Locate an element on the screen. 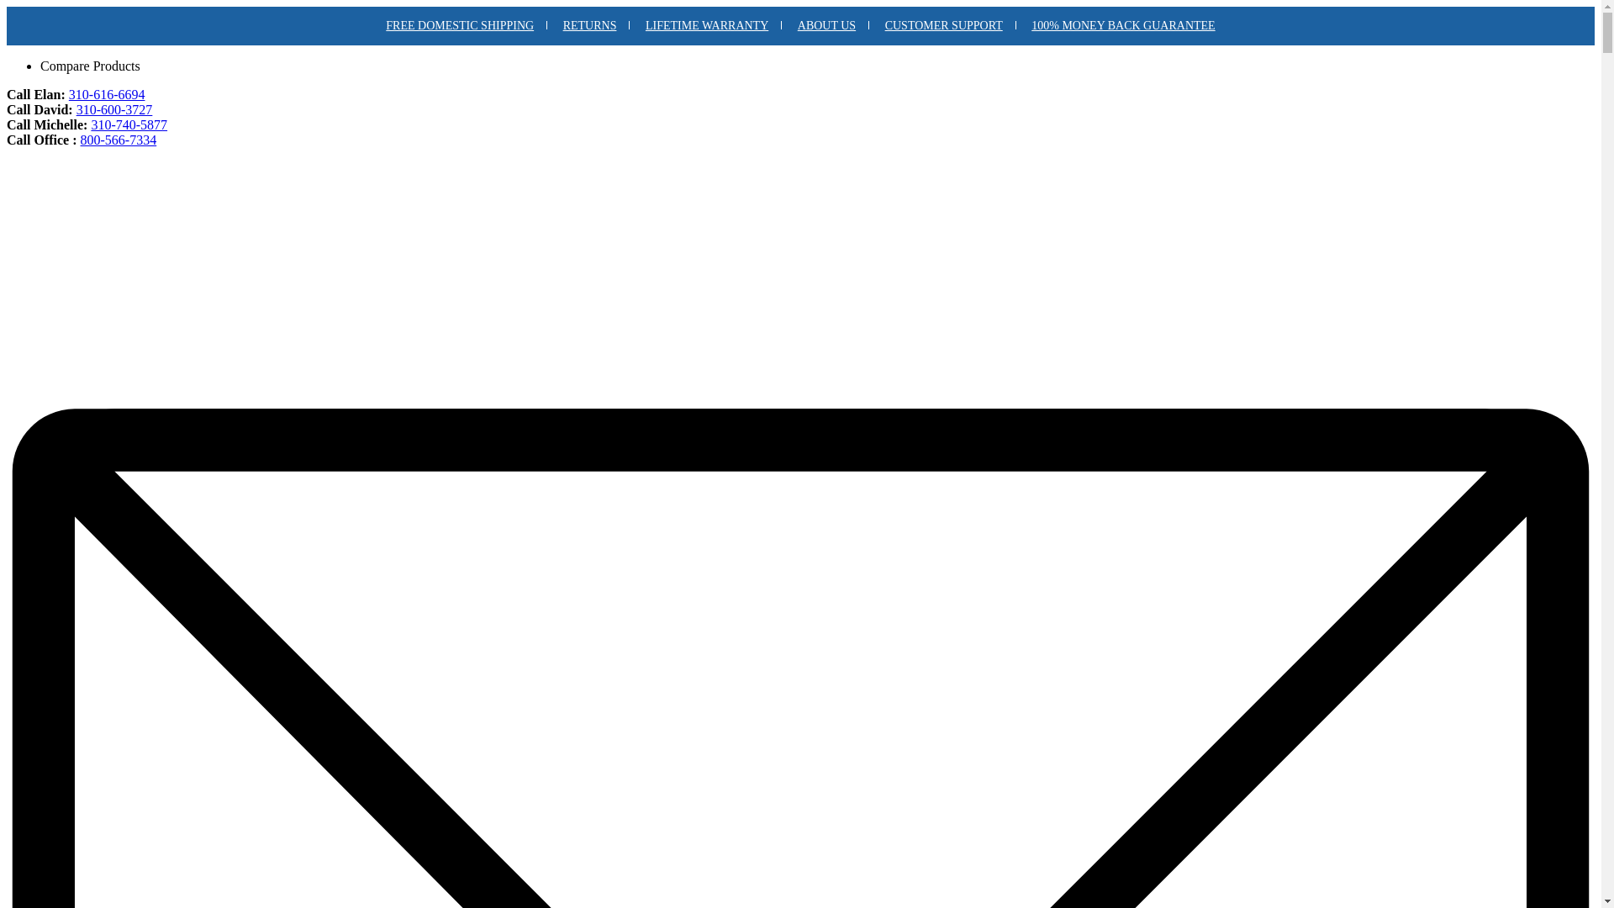 This screenshot has height=908, width=1614. ABOUT US is located at coordinates (827, 25).